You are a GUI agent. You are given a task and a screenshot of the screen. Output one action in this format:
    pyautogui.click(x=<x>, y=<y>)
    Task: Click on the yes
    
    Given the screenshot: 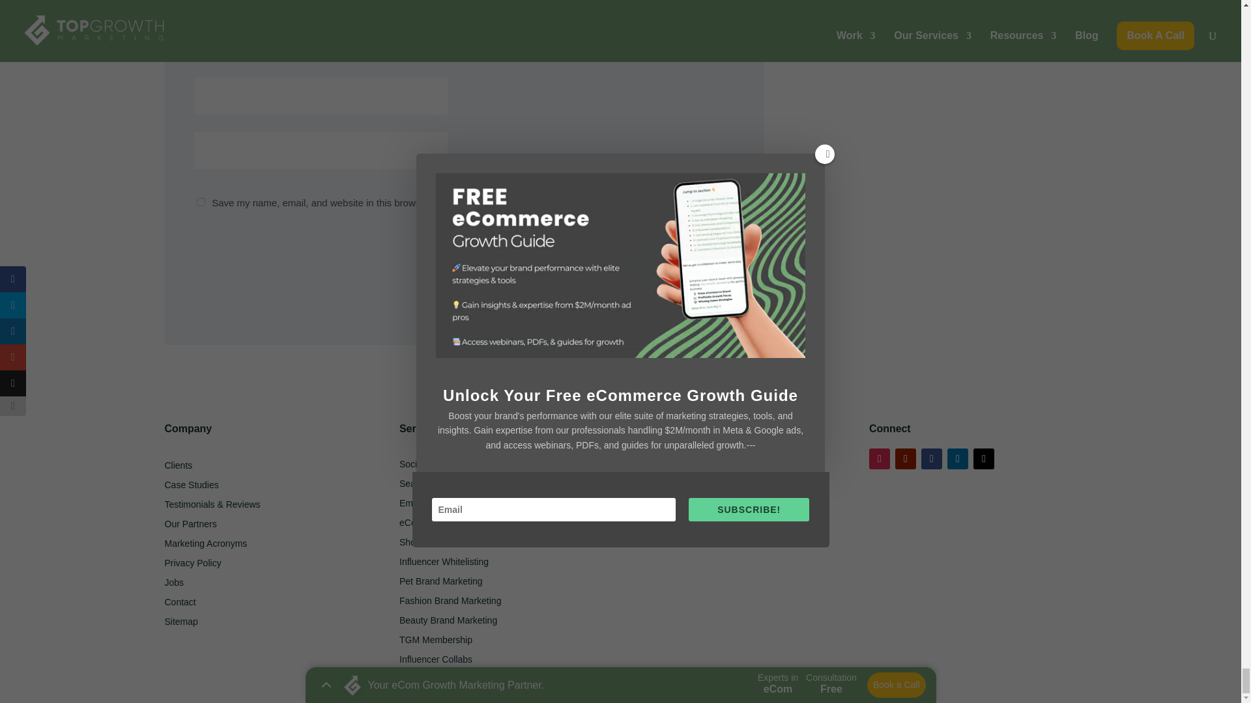 What is the action you would take?
    pyautogui.click(x=201, y=202)
    